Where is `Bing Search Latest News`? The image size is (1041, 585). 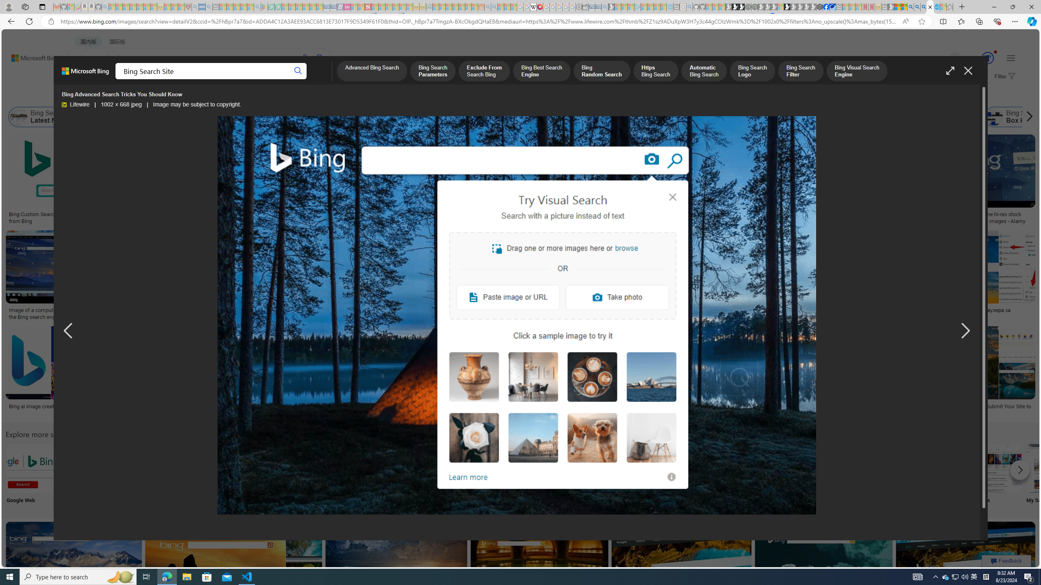
Bing Search Latest News is located at coordinates (19, 117).